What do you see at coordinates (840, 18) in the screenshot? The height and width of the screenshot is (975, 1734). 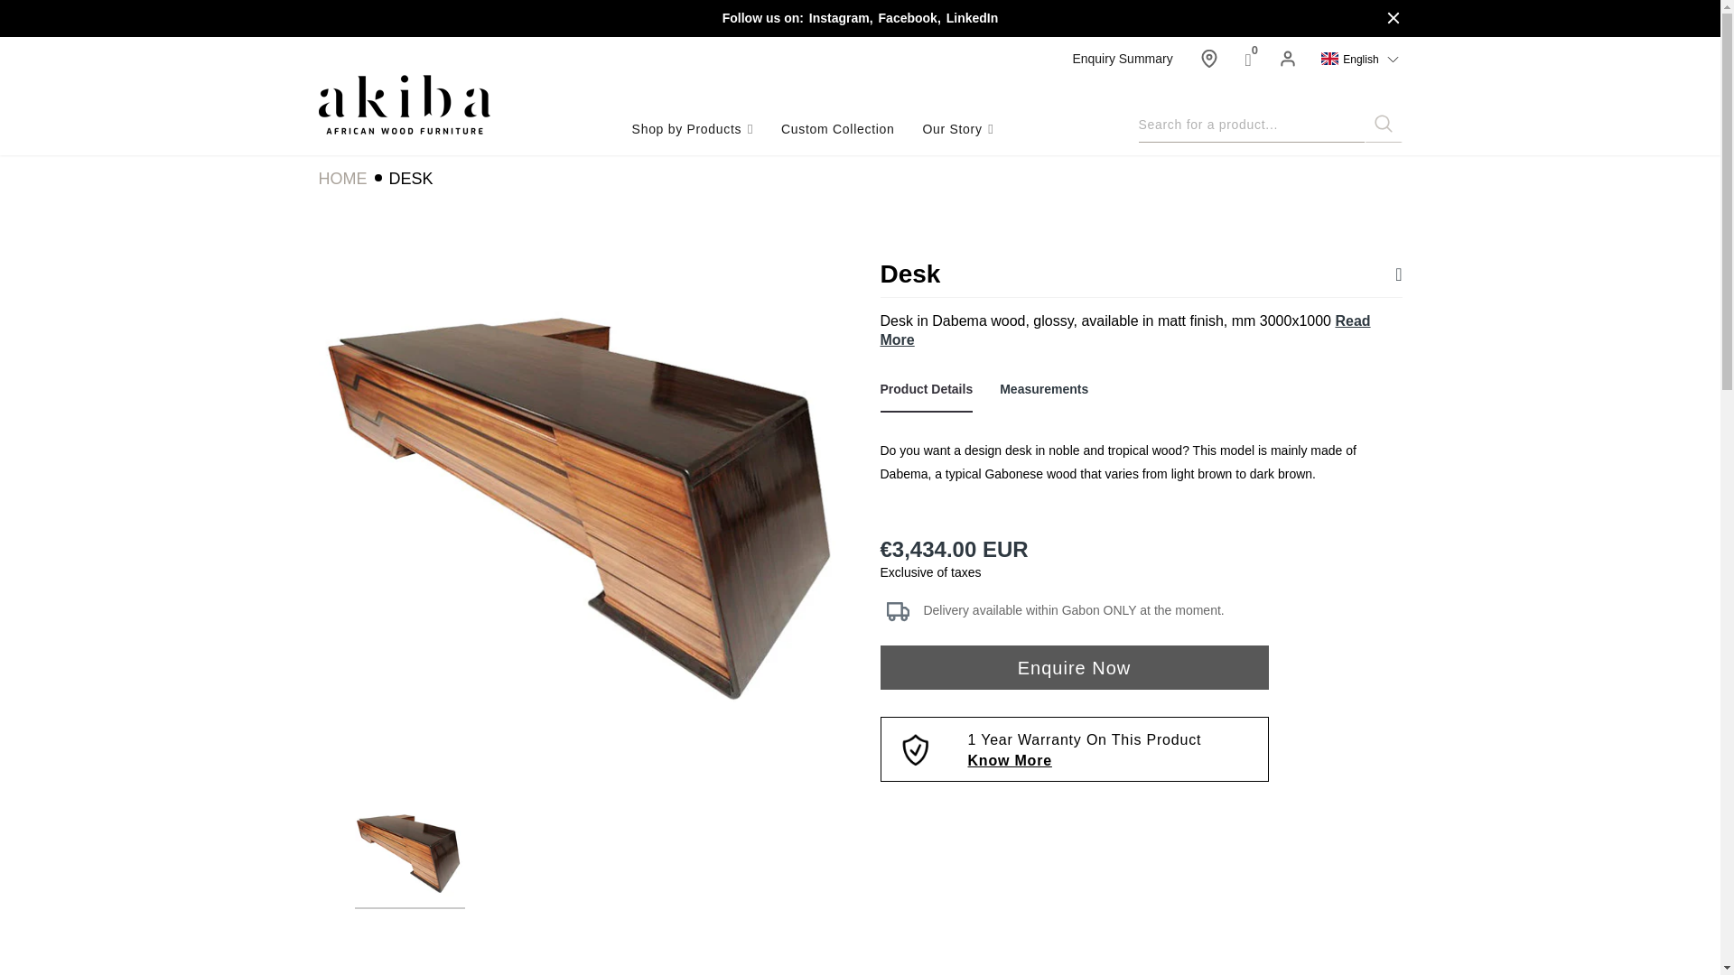 I see `Instagram,` at bounding box center [840, 18].